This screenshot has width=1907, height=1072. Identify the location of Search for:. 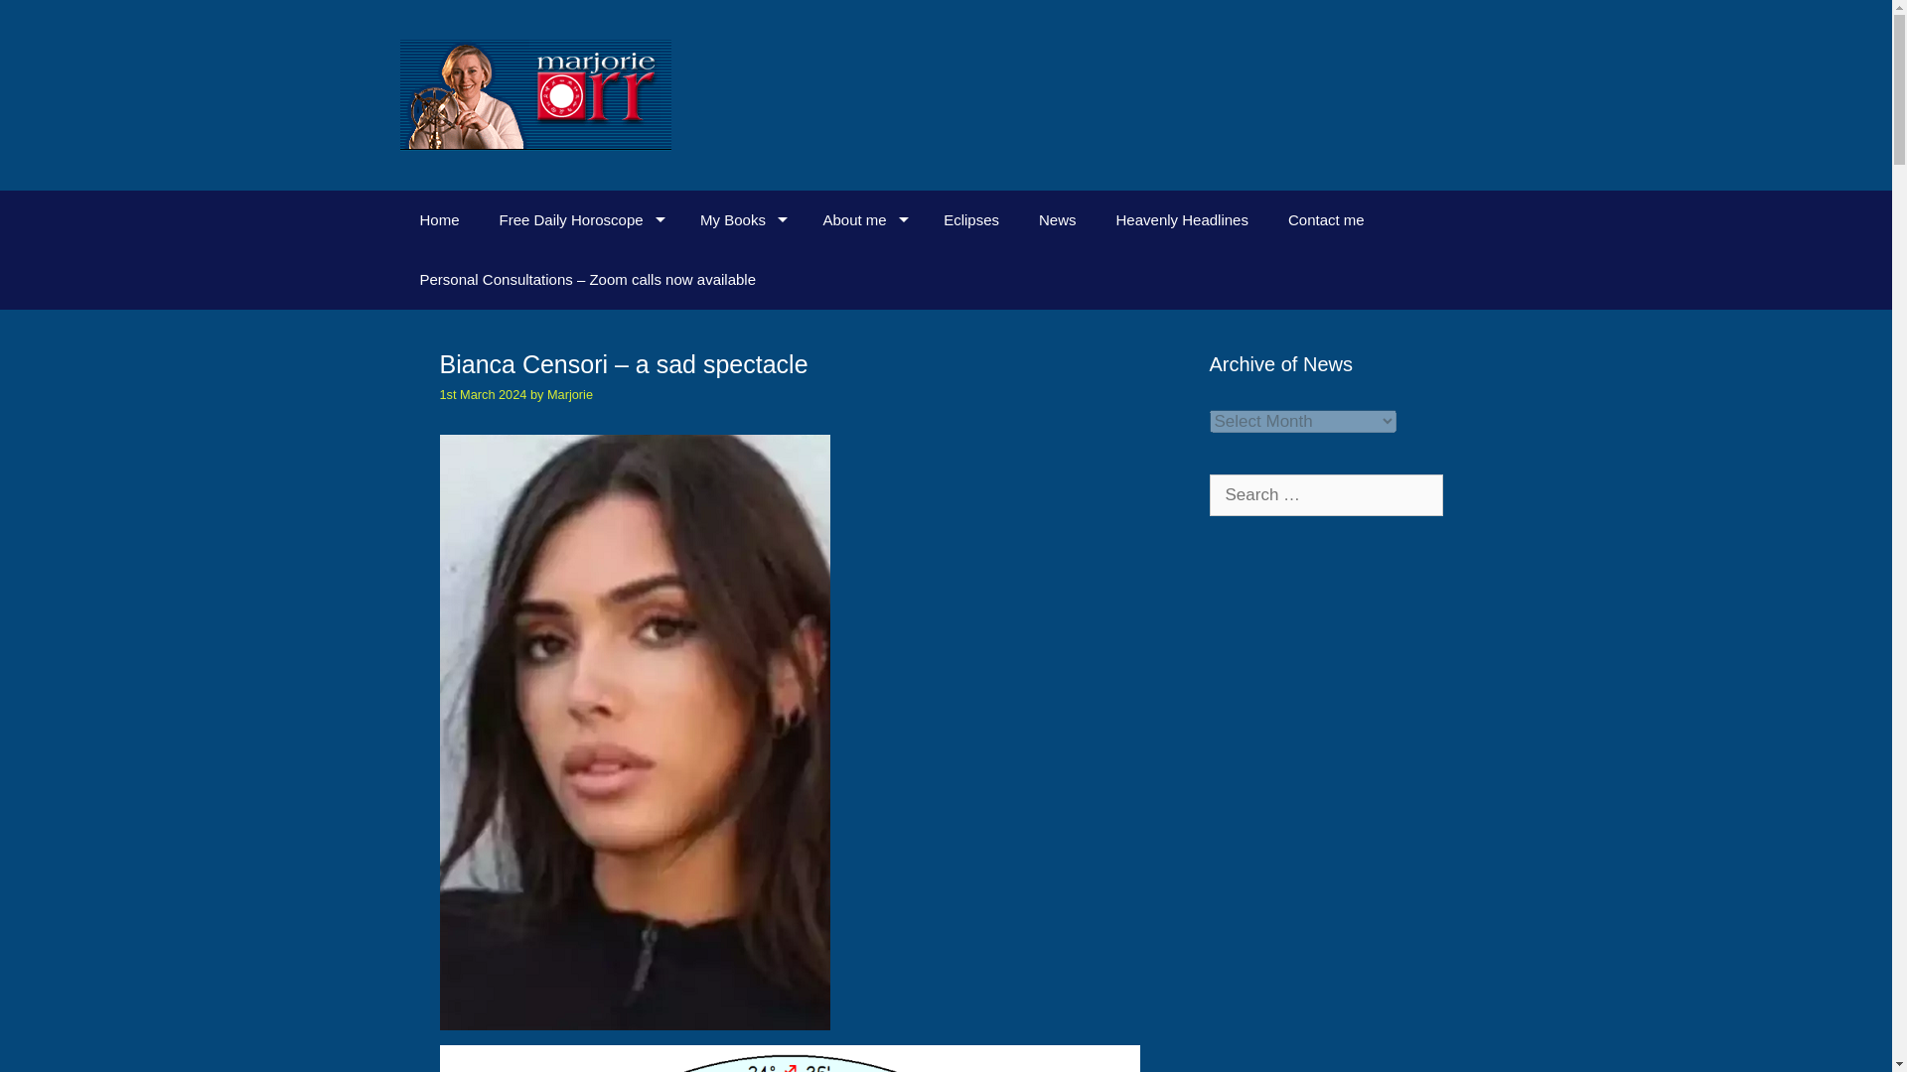
(1326, 494).